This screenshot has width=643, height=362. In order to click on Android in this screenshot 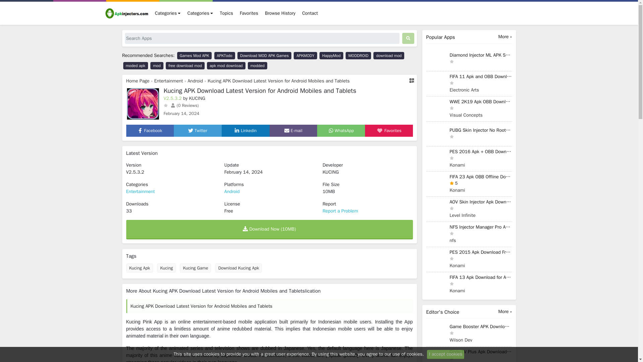, I will do `click(195, 81)`.